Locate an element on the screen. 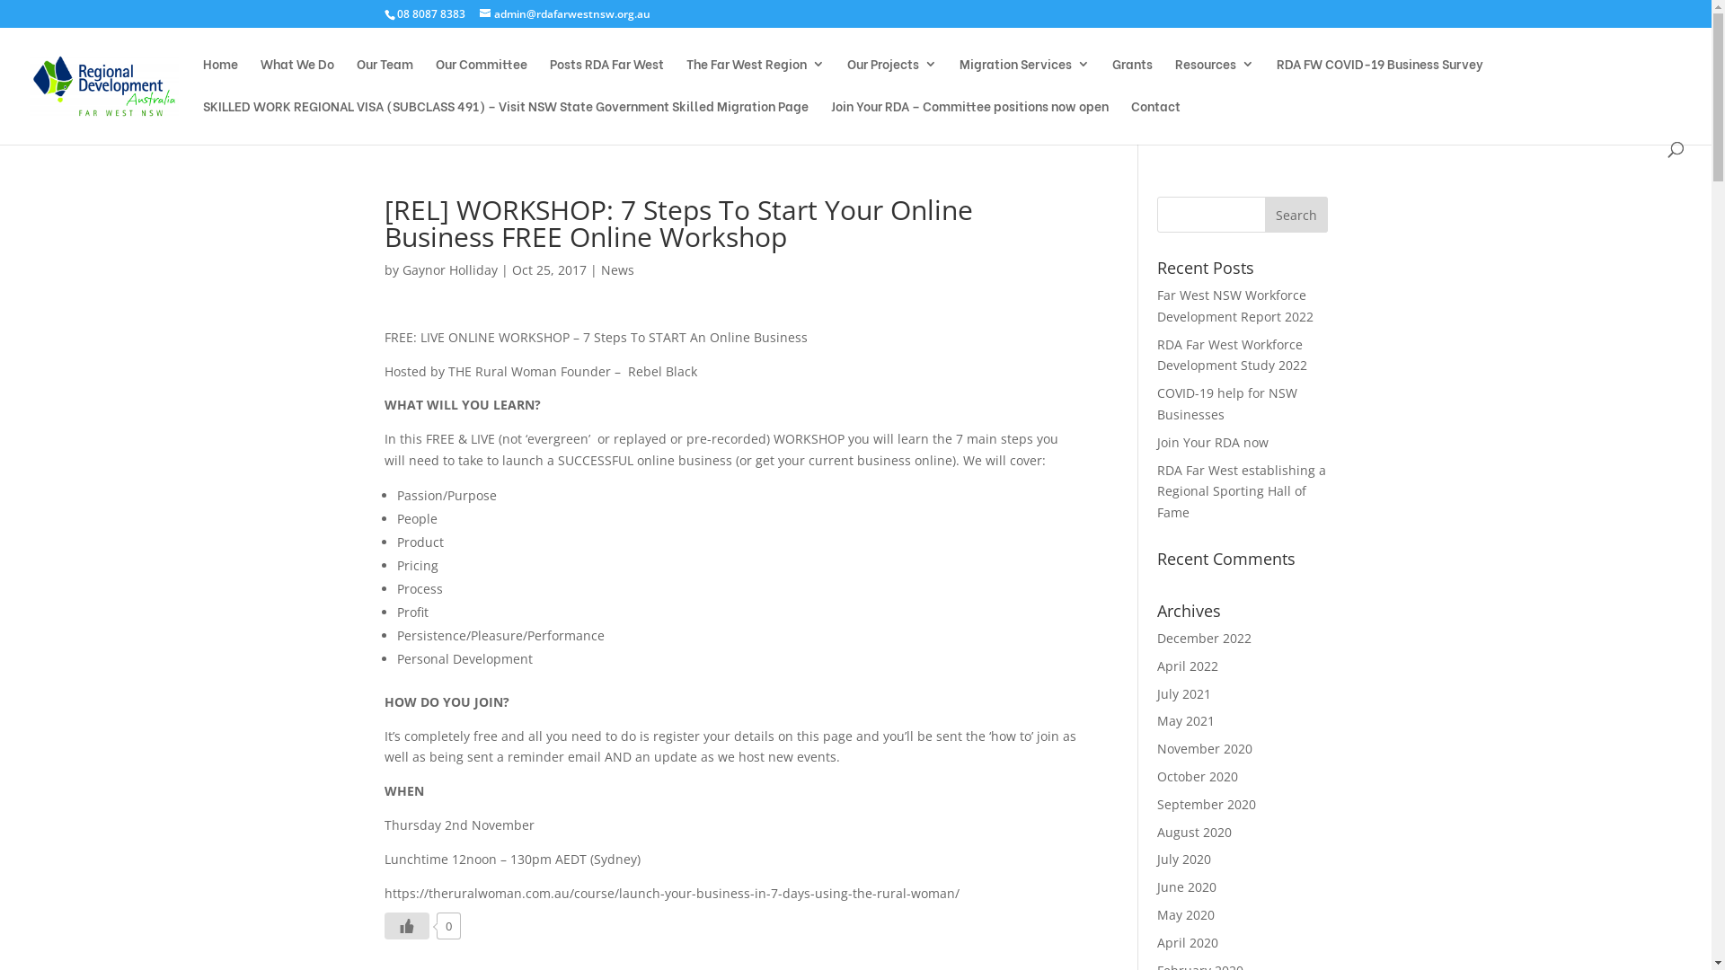 Image resolution: width=1725 pixels, height=970 pixels. April 2022 is located at coordinates (1188, 666).